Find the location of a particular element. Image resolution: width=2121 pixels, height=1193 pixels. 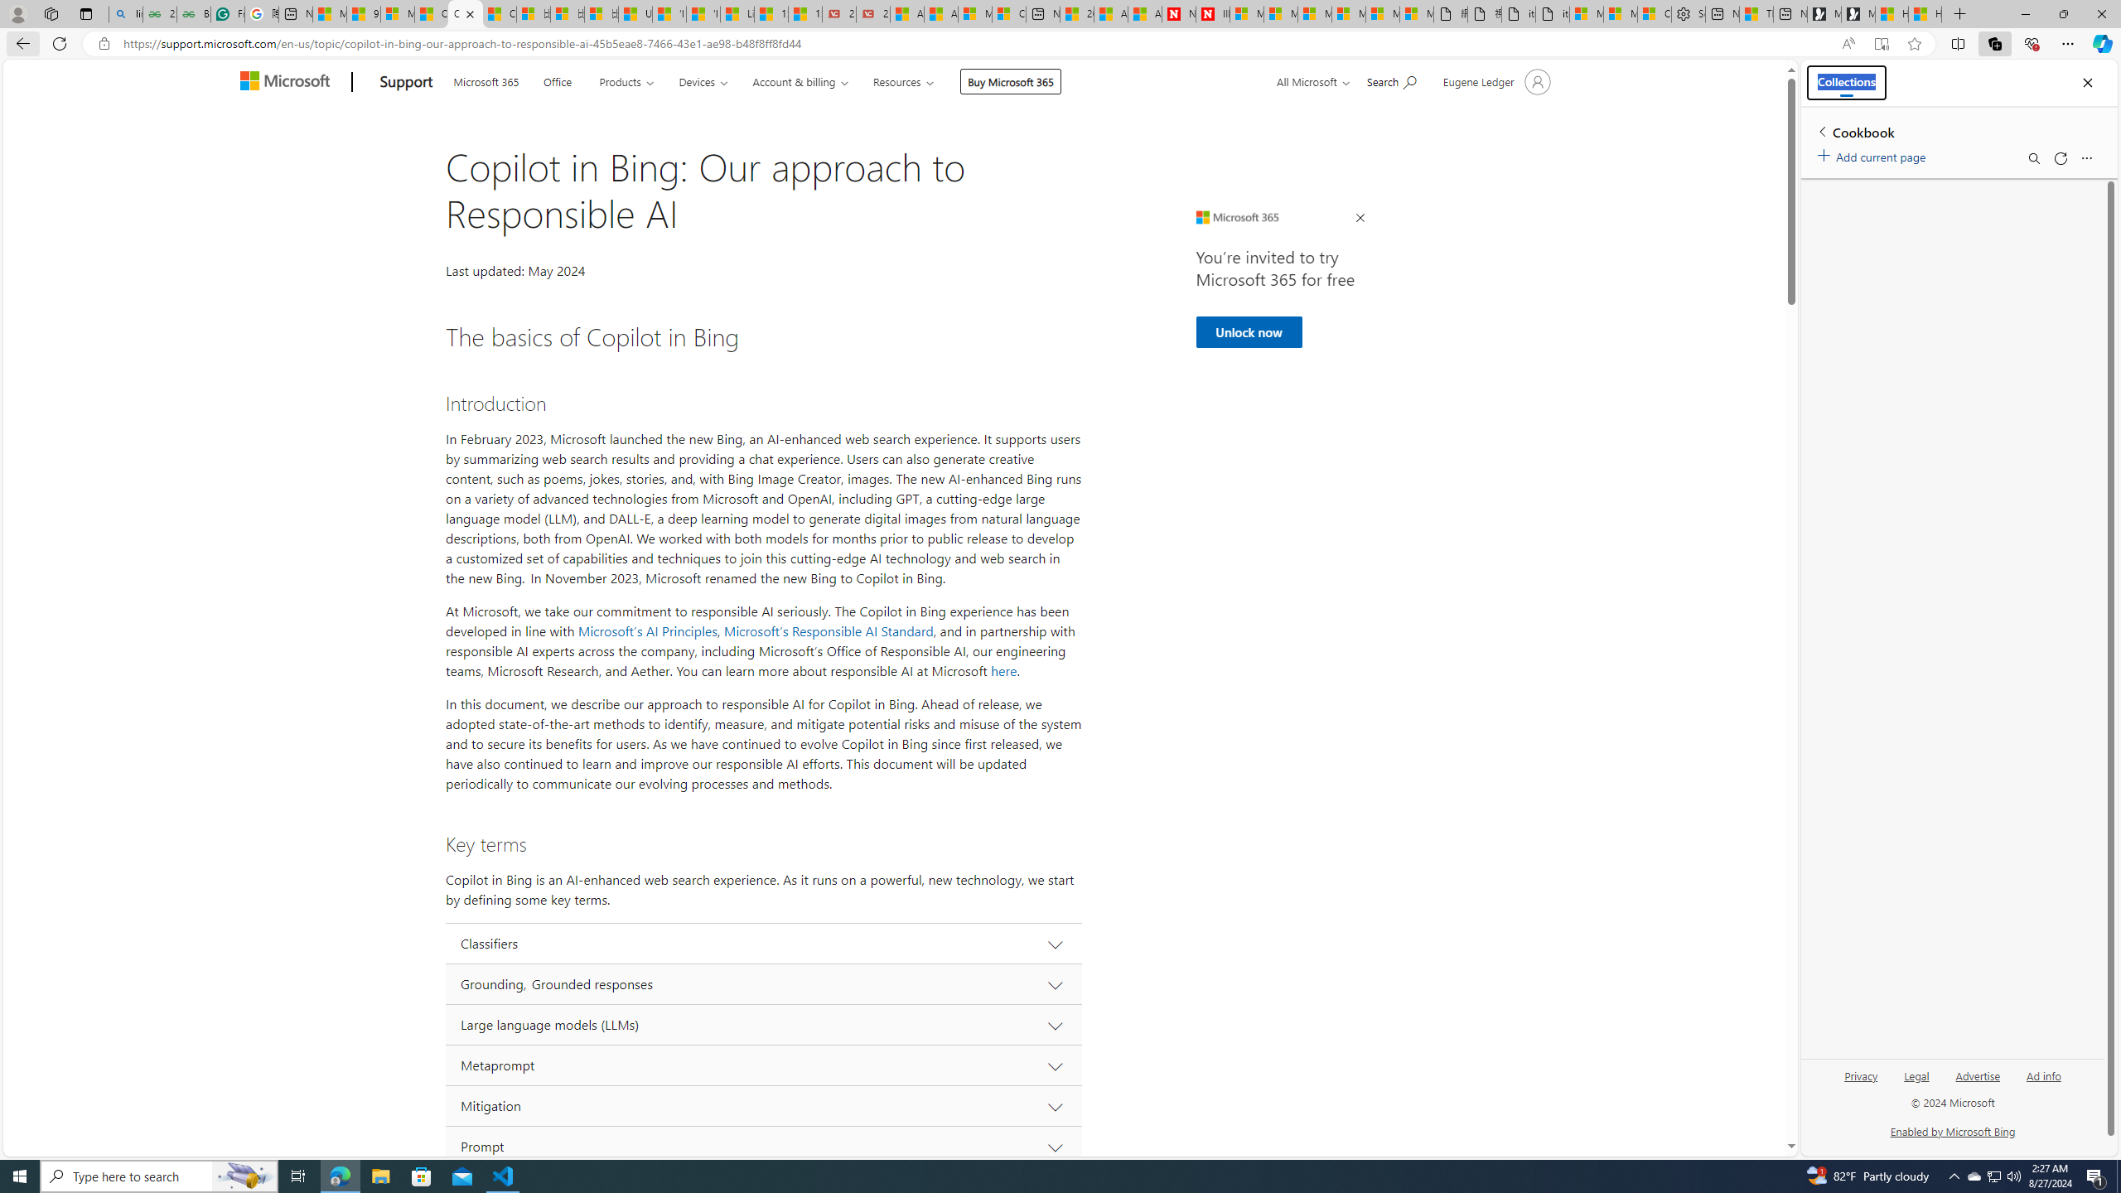

Ad info is located at coordinates (2043, 1082).